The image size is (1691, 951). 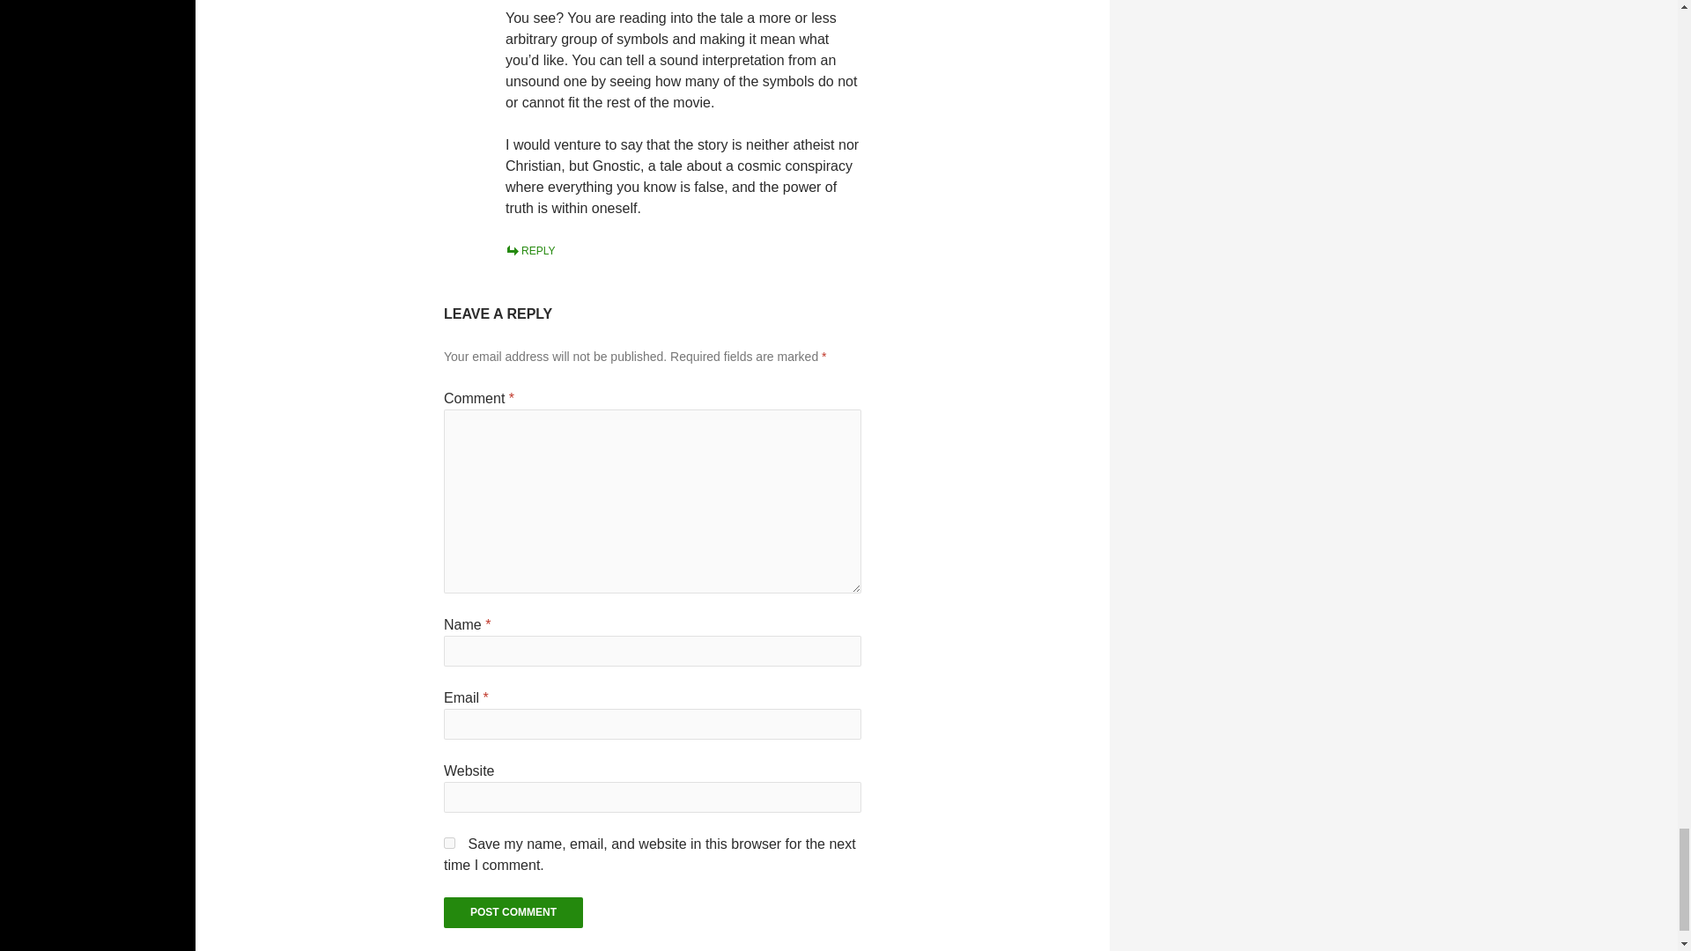 What do you see at coordinates (449, 844) in the screenshot?
I see `yes` at bounding box center [449, 844].